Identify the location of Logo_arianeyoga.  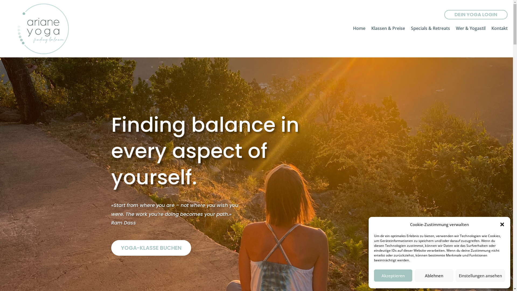
(43, 29).